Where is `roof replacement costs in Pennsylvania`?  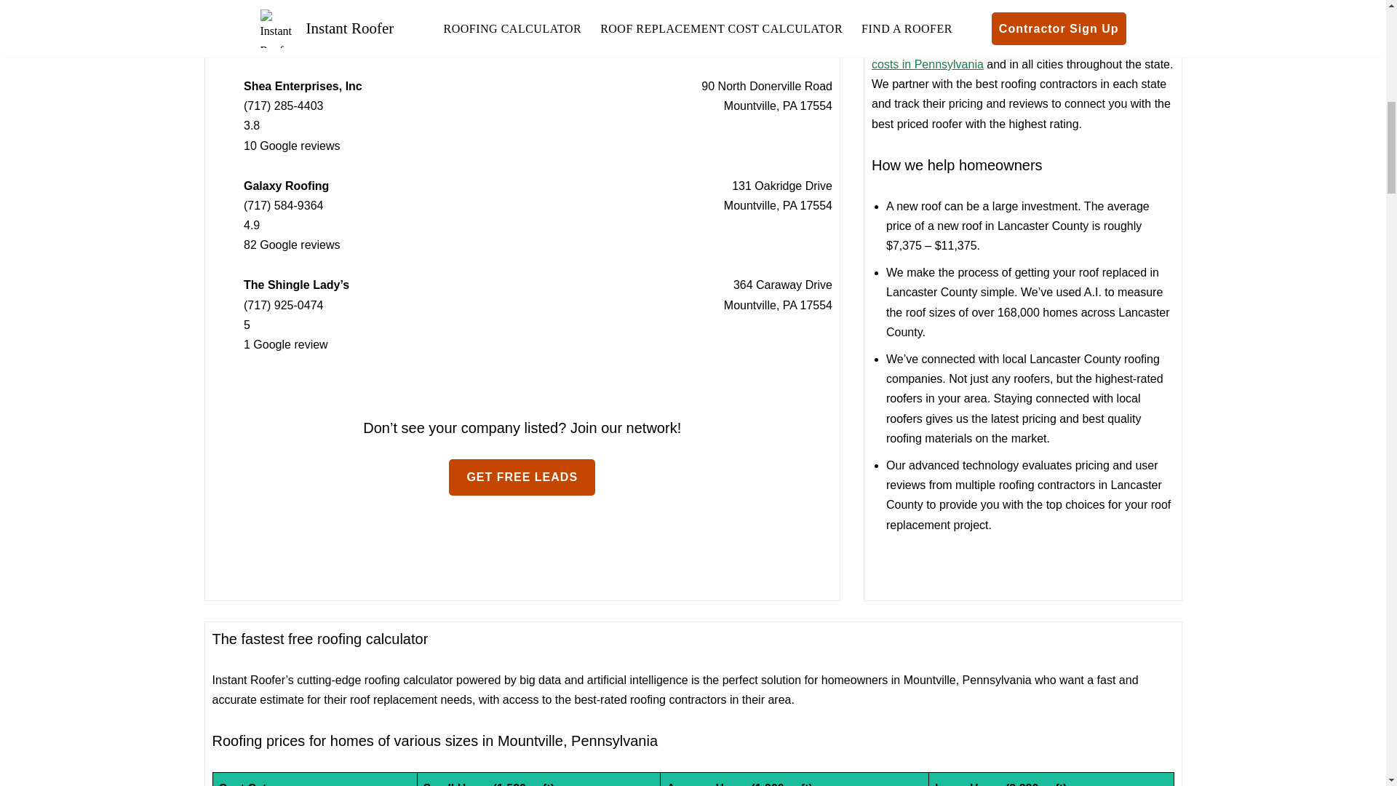
roof replacement costs in Pennsylvania is located at coordinates (1013, 54).